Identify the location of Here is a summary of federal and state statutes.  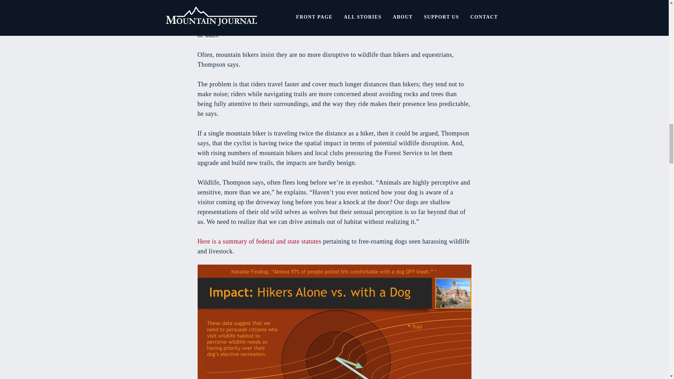
(259, 241).